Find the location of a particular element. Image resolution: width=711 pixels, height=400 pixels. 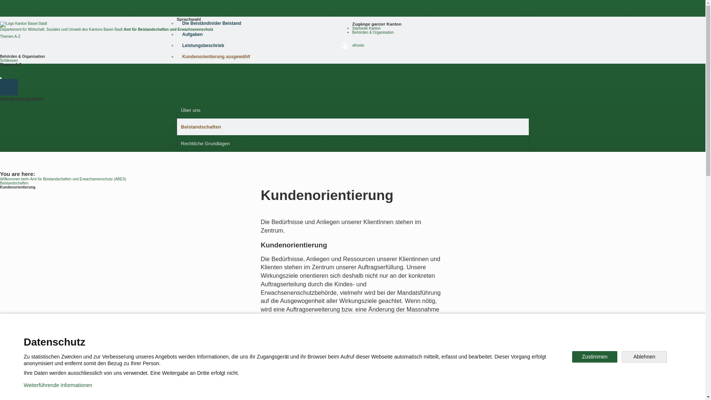

Leistungsbeschrieb is located at coordinates (352, 46).